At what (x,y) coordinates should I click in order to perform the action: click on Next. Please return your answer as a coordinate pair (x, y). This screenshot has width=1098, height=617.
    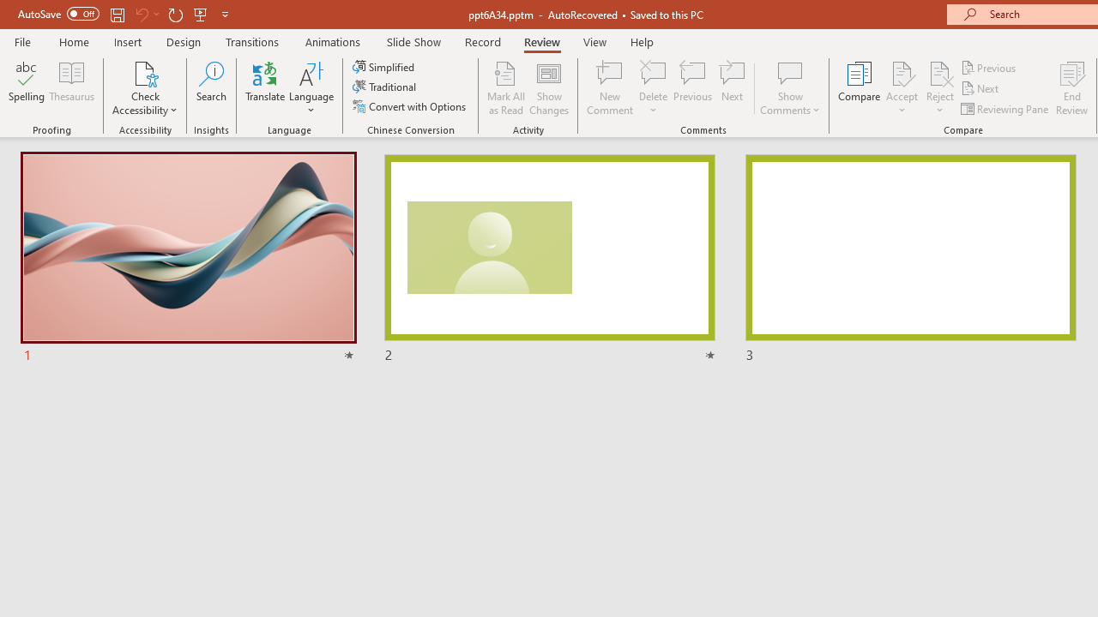
    Looking at the image, I should click on (981, 89).